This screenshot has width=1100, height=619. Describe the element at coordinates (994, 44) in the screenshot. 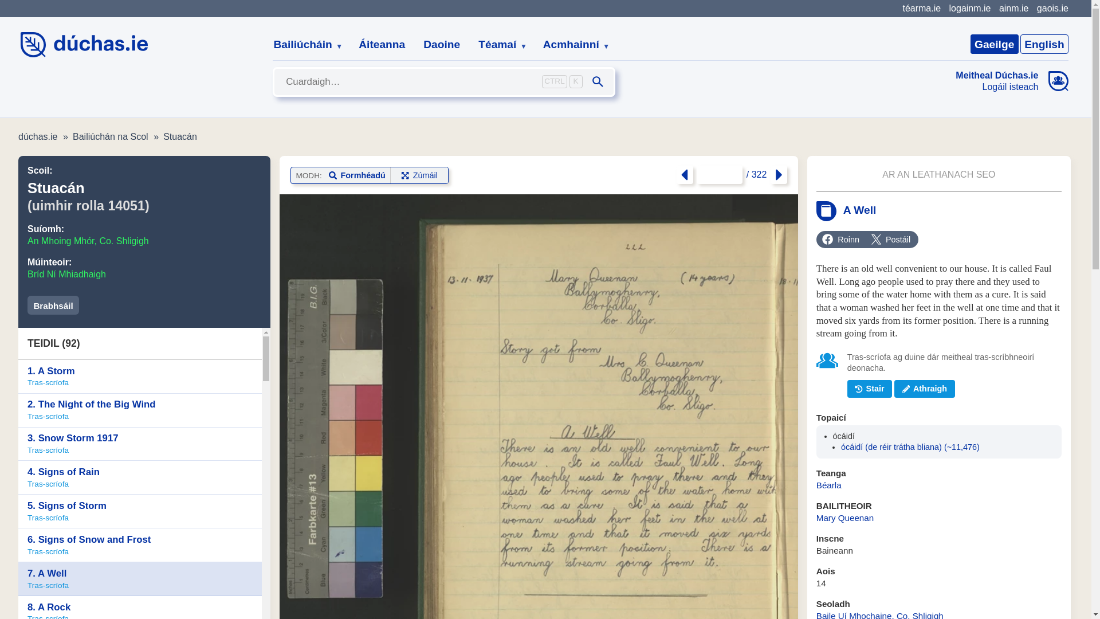

I see `Gaeilge` at that location.